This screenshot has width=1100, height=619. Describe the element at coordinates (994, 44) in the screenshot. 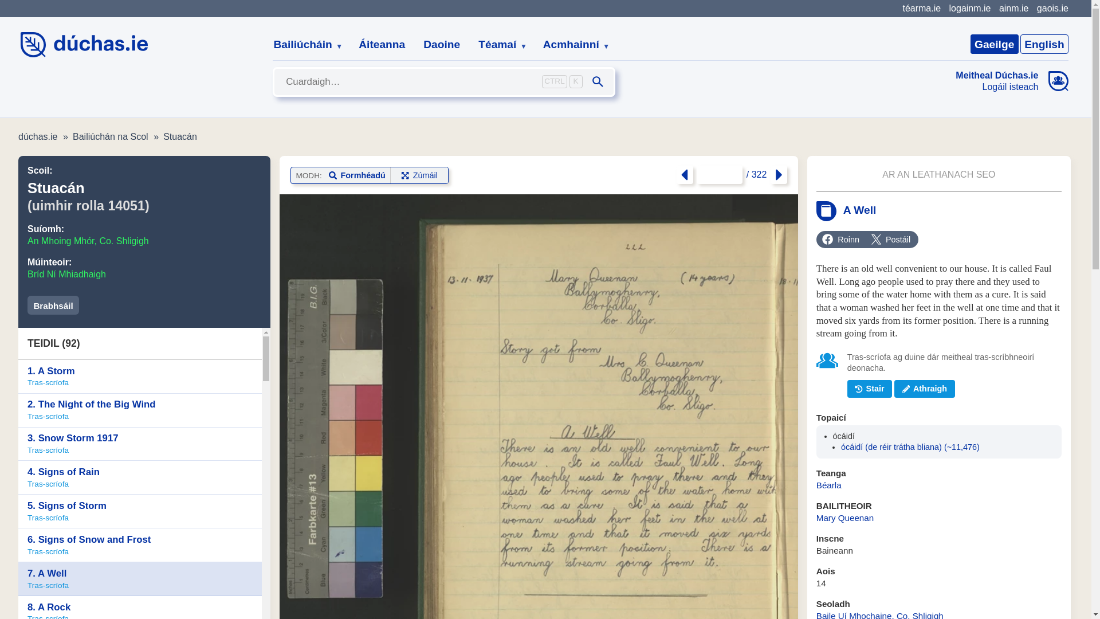

I see `Gaeilge` at that location.